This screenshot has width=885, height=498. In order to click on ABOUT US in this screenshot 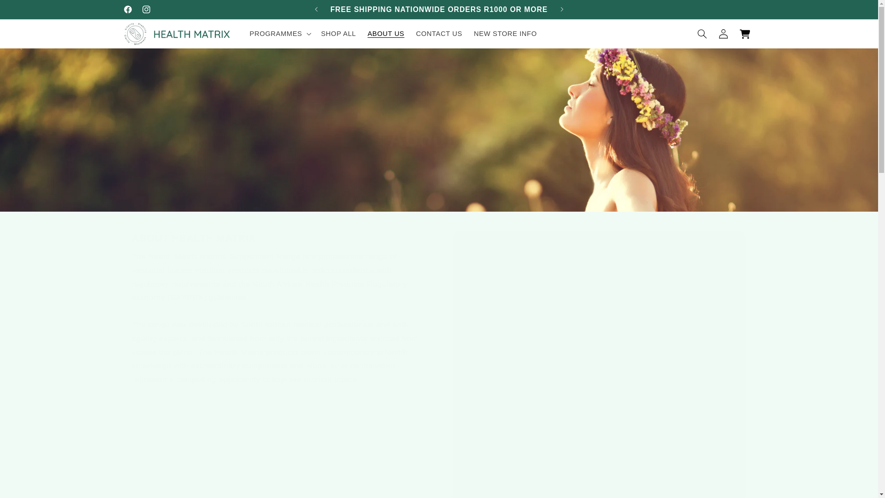, I will do `click(386, 34)`.